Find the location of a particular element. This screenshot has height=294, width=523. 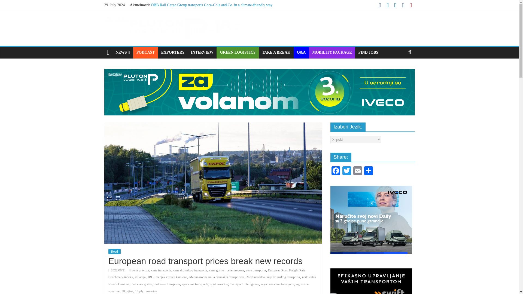

FIND JOBS is located at coordinates (368, 52).